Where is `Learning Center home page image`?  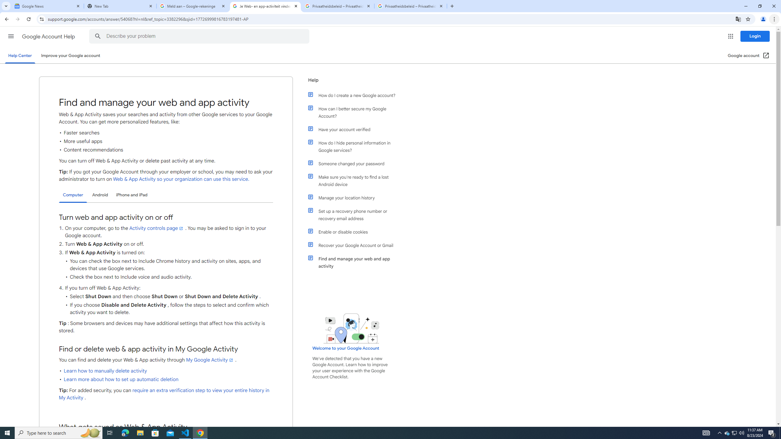 Learning Center home page image is located at coordinates (351, 328).